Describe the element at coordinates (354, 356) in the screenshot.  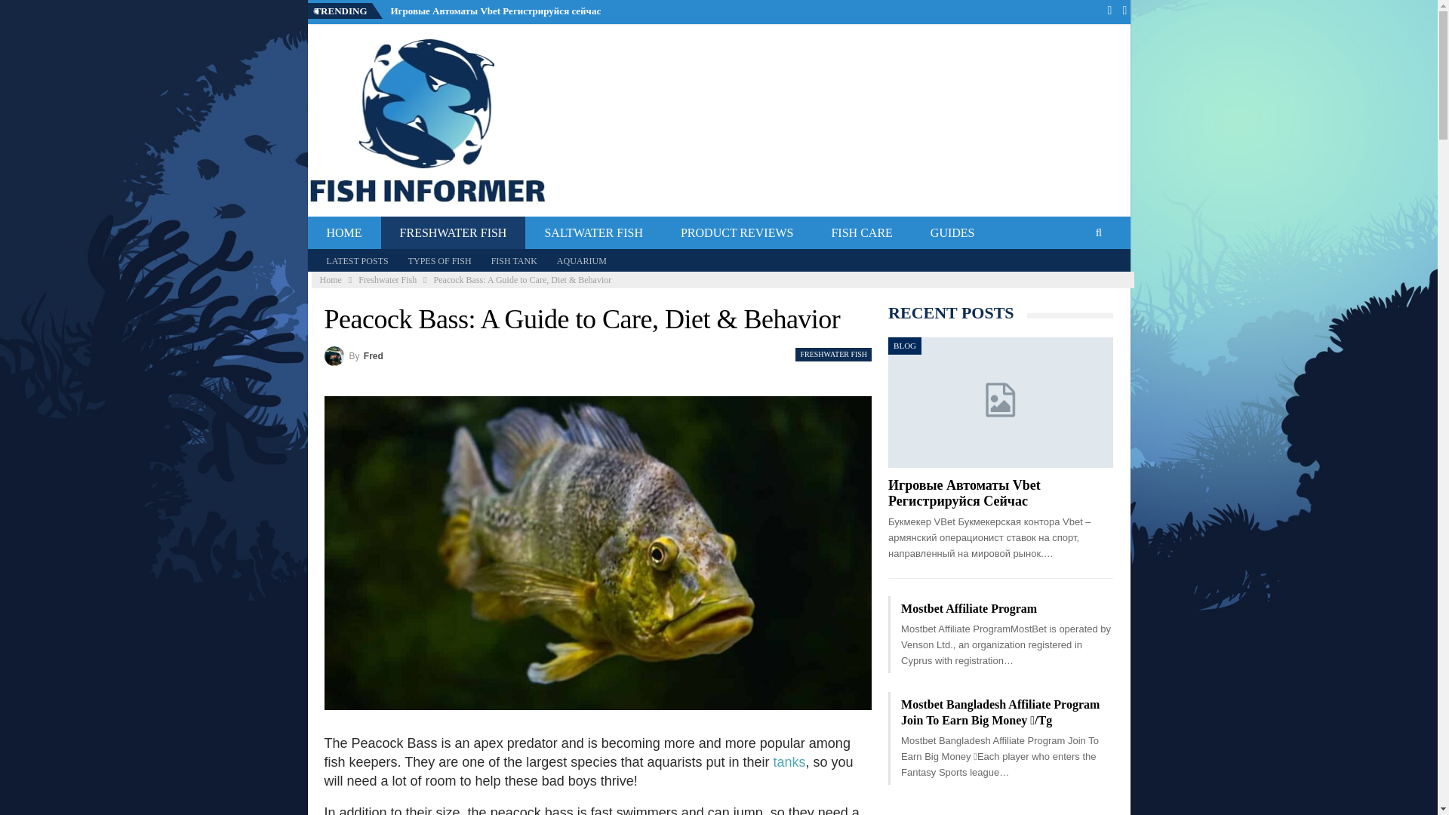
I see `Browse Author Articles` at that location.